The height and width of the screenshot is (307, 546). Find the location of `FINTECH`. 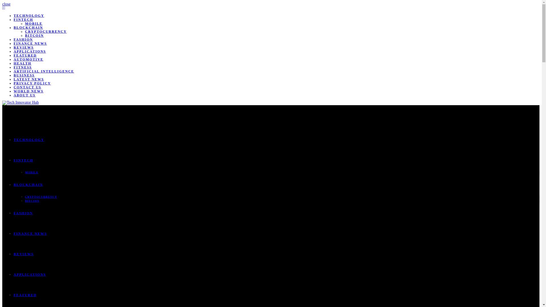

FINTECH is located at coordinates (23, 160).